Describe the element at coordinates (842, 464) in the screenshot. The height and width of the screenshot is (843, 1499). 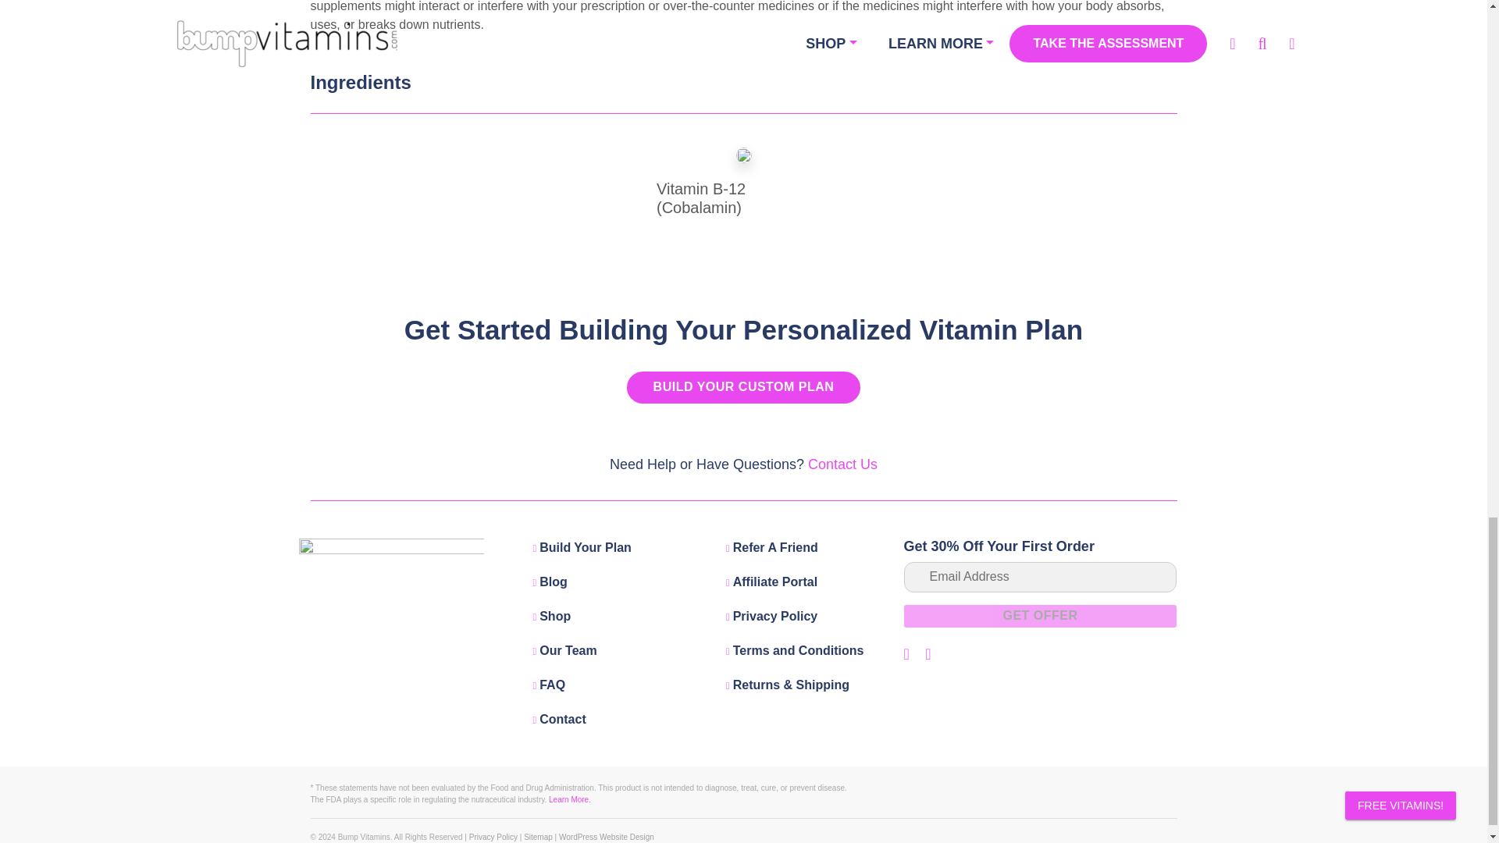
I see `Contact Us` at that location.